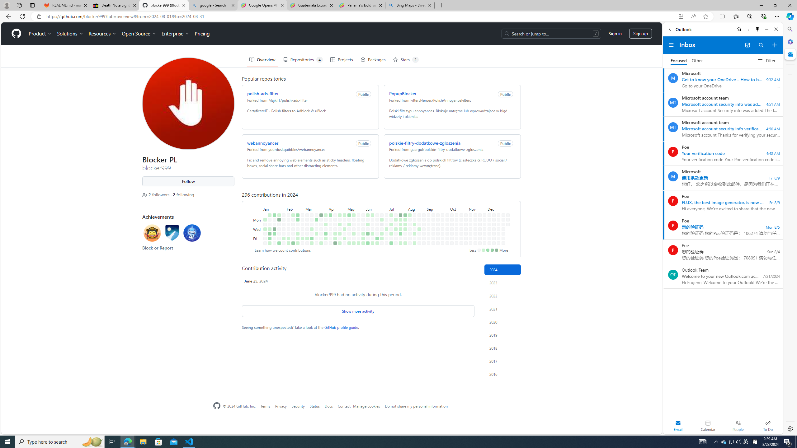  Describe the element at coordinates (210, 211) in the screenshot. I see `NEWS BRIEFS` at that location.